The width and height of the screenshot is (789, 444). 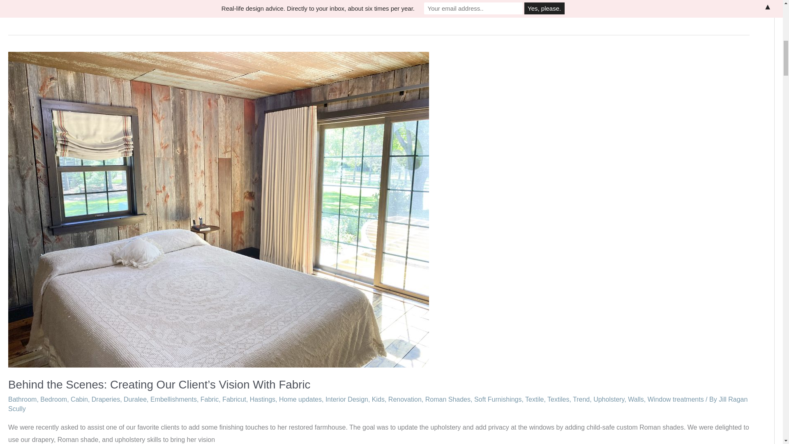 What do you see at coordinates (135, 399) in the screenshot?
I see `Duralee` at bounding box center [135, 399].